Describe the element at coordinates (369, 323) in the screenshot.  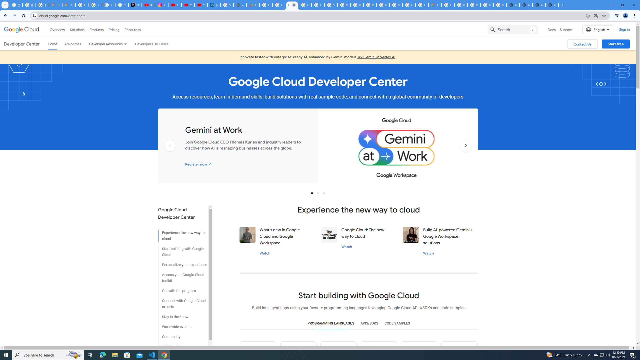
I see `APIS/SDKS` at that location.